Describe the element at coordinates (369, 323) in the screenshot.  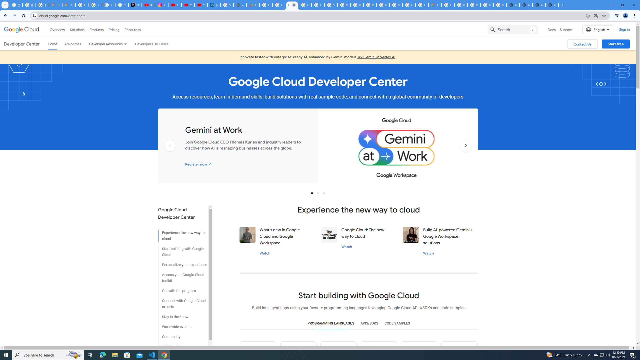
I see `APIS/SDKS` at that location.